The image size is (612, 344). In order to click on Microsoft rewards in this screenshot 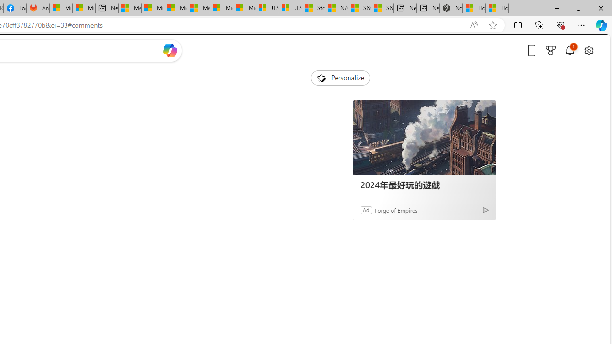, I will do `click(551, 50)`.